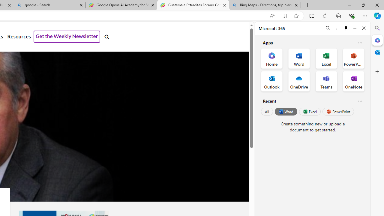  I want to click on OneDrive Office App, so click(299, 81).